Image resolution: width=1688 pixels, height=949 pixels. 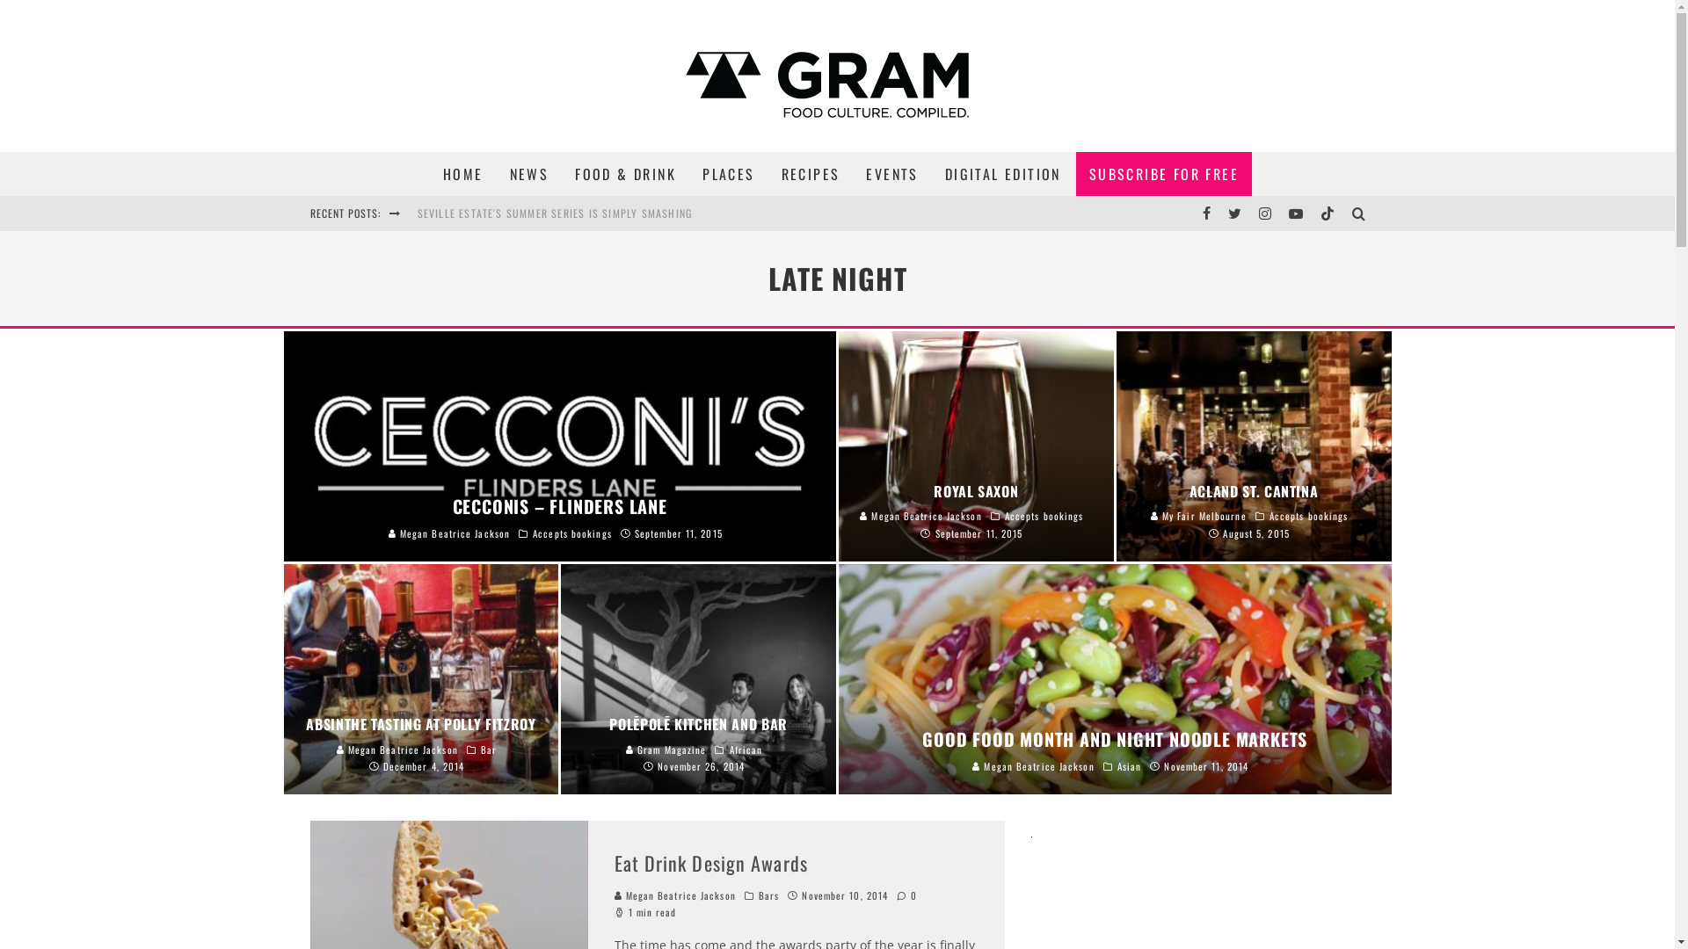 I want to click on EVENTS, so click(x=891, y=174).